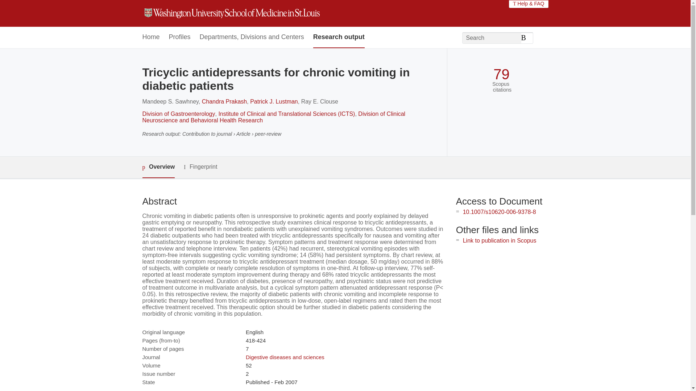  Describe the element at coordinates (200, 167) in the screenshot. I see `Fingerprint` at that location.